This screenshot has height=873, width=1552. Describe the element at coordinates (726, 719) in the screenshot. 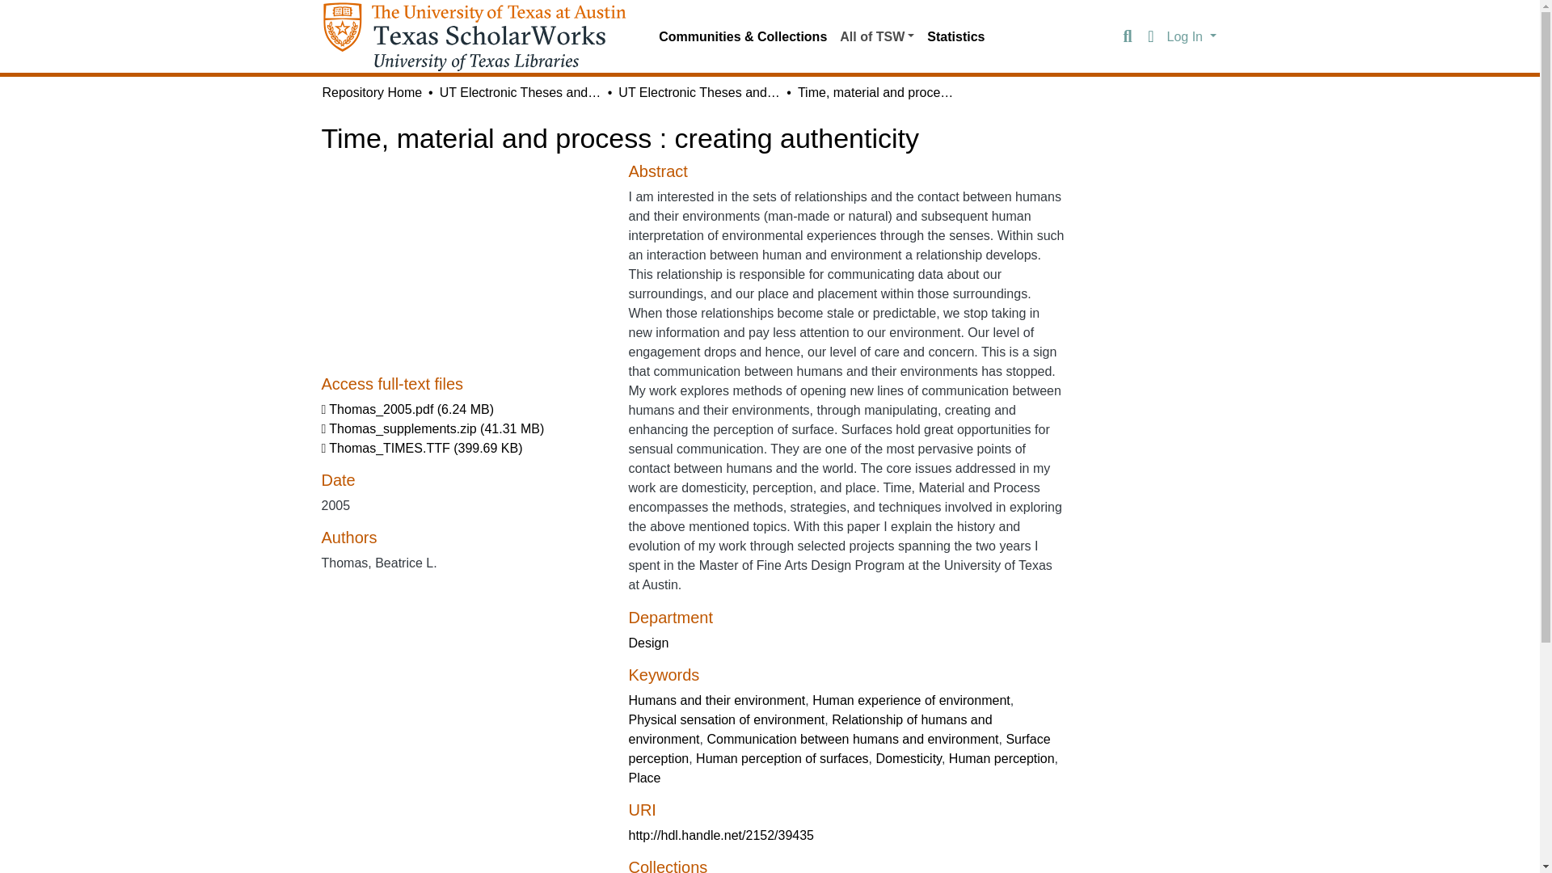

I see `Physical sensation of environment` at that location.